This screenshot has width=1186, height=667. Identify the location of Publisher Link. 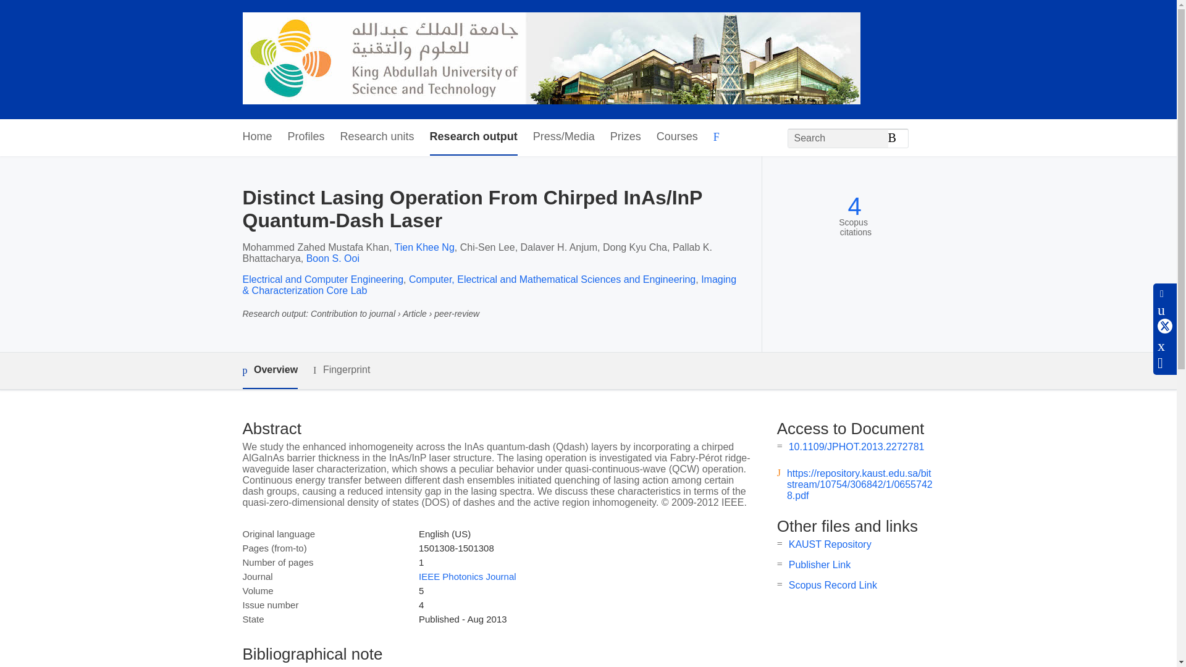
(820, 564).